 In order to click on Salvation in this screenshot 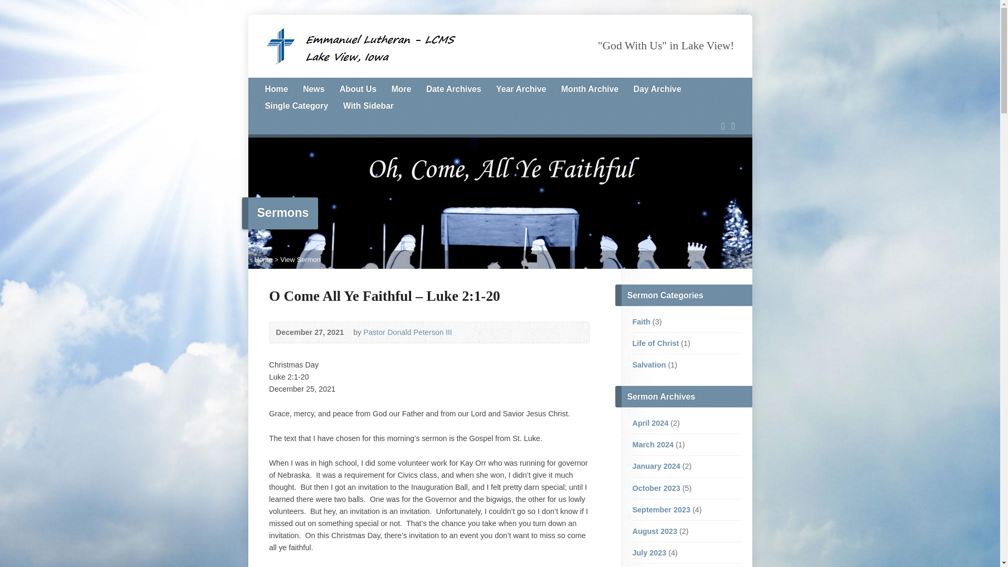, I will do `click(648, 364)`.